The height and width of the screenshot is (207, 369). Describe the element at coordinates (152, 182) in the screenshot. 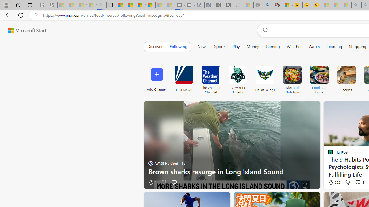

I see `1 Like` at that location.